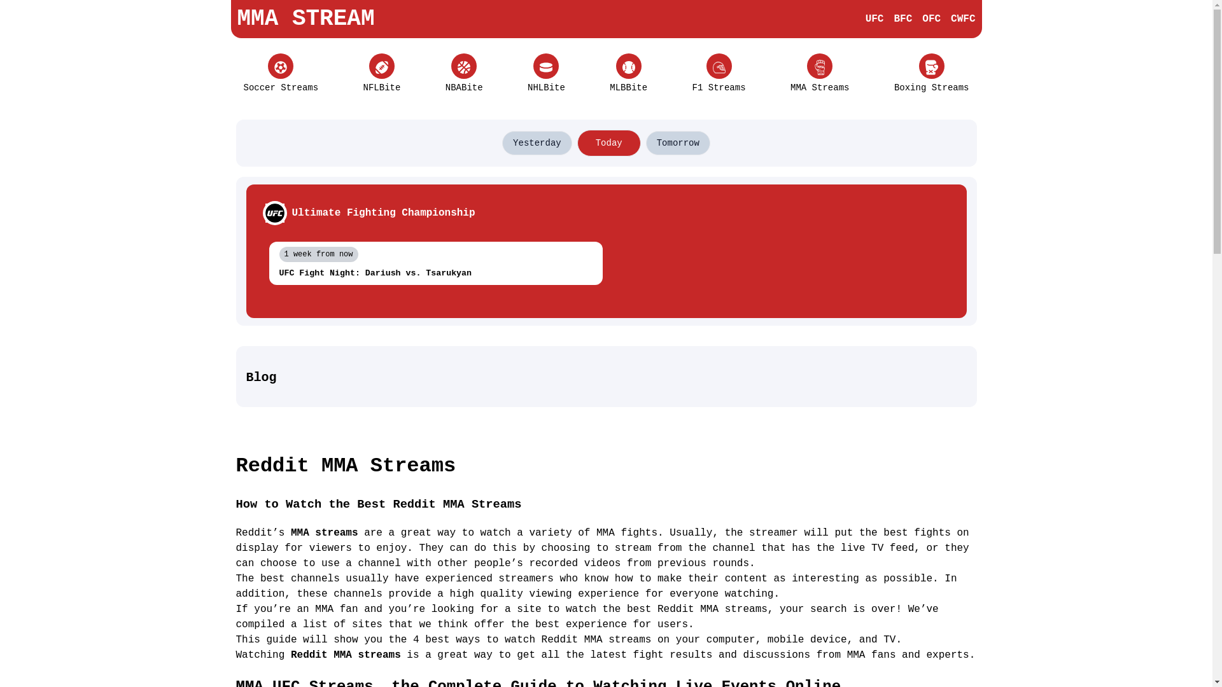 Image resolution: width=1222 pixels, height=687 pixels. Describe the element at coordinates (902, 19) in the screenshot. I see `BFC` at that location.